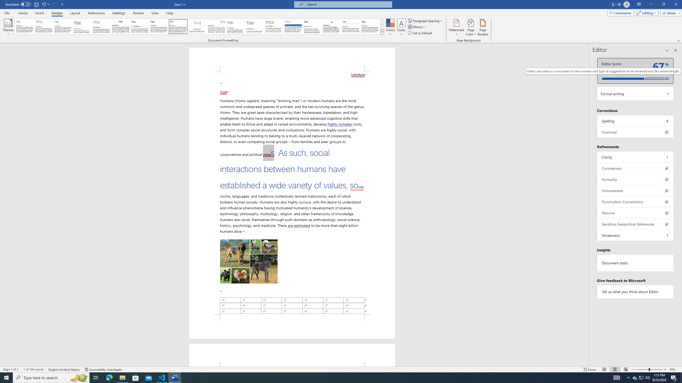 This screenshot has width=682, height=383. Describe the element at coordinates (236, 27) in the screenshot. I see `Lines (Simple)` at that location.